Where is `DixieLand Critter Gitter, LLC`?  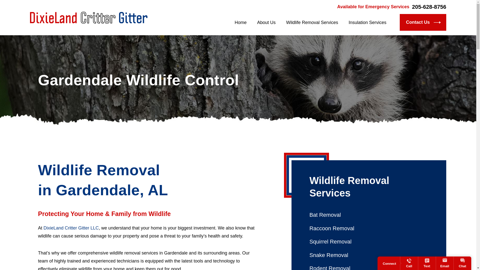
DixieLand Critter Gitter, LLC is located at coordinates (88, 18).